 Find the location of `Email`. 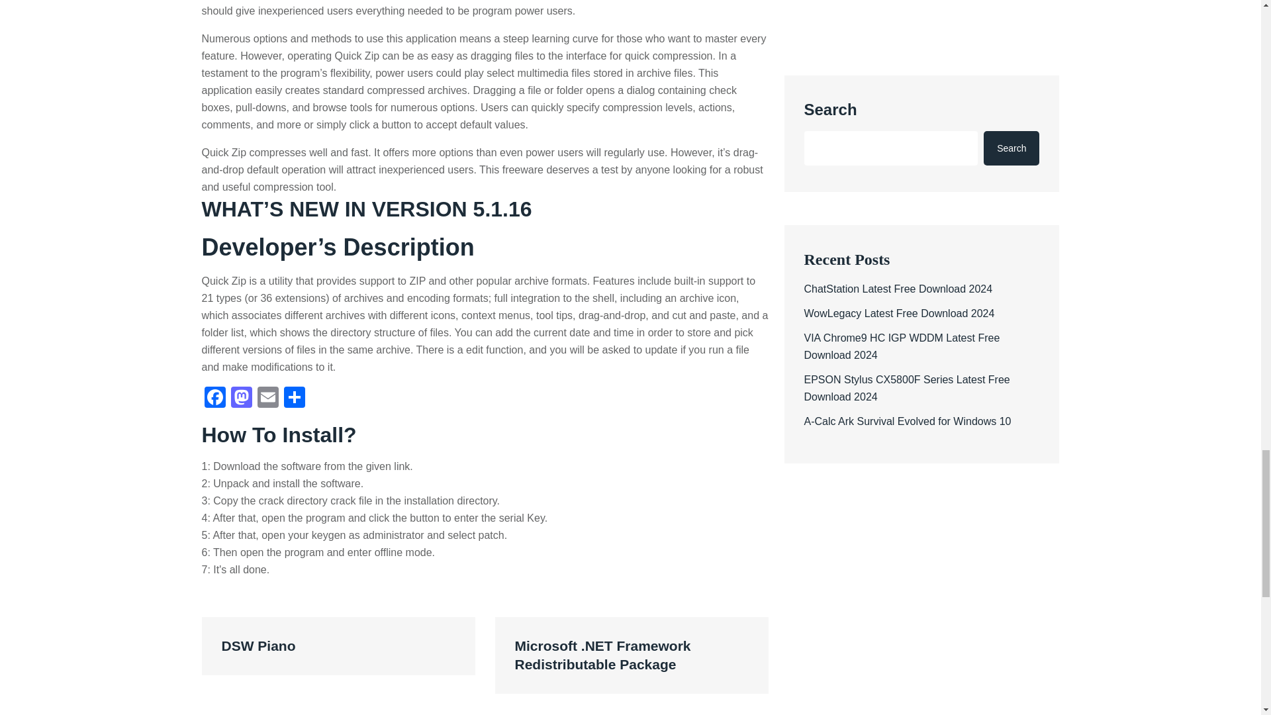

Email is located at coordinates (267, 399).